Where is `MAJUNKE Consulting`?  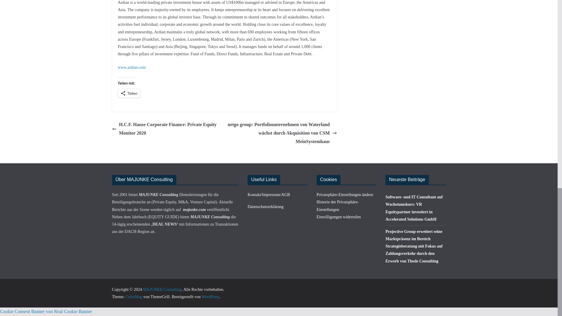
MAJUNKE Consulting is located at coordinates (162, 289).